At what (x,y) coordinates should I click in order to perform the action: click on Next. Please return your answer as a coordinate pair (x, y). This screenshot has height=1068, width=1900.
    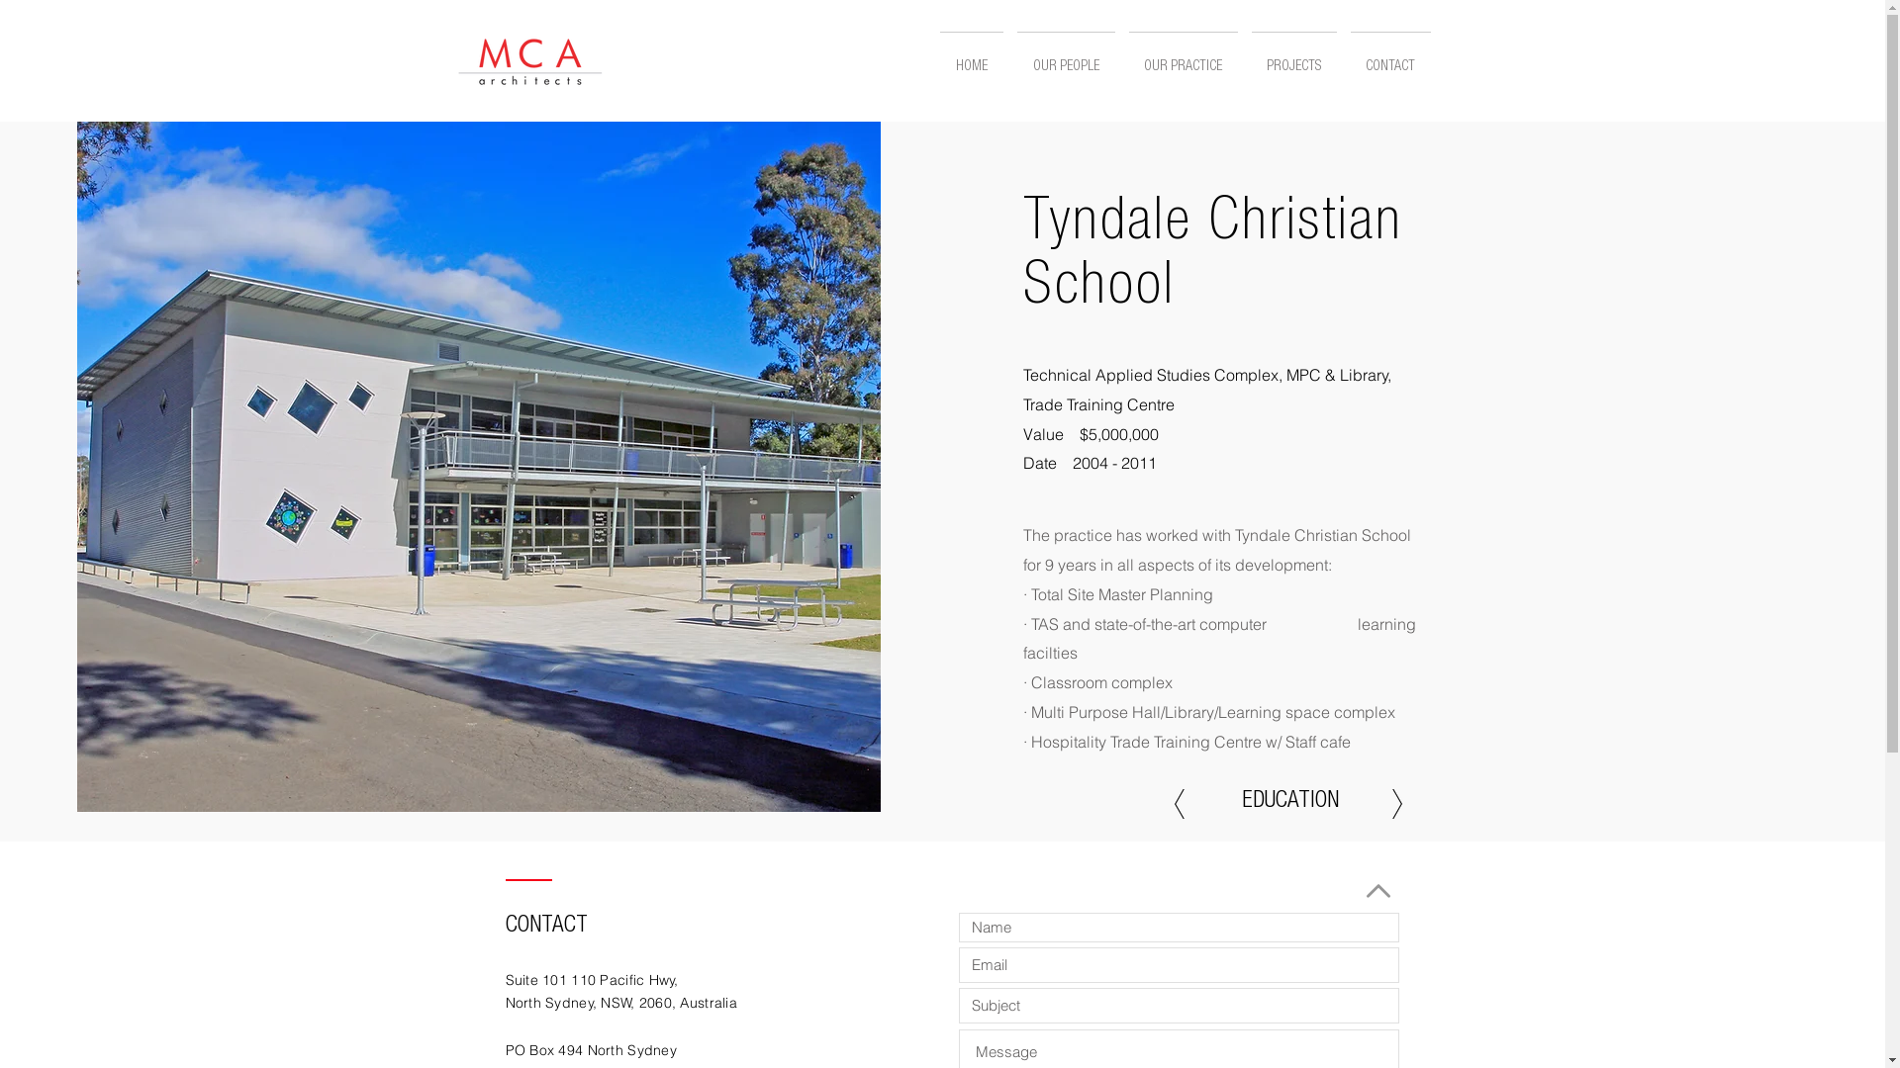
    Looking at the image, I should click on (1396, 804).